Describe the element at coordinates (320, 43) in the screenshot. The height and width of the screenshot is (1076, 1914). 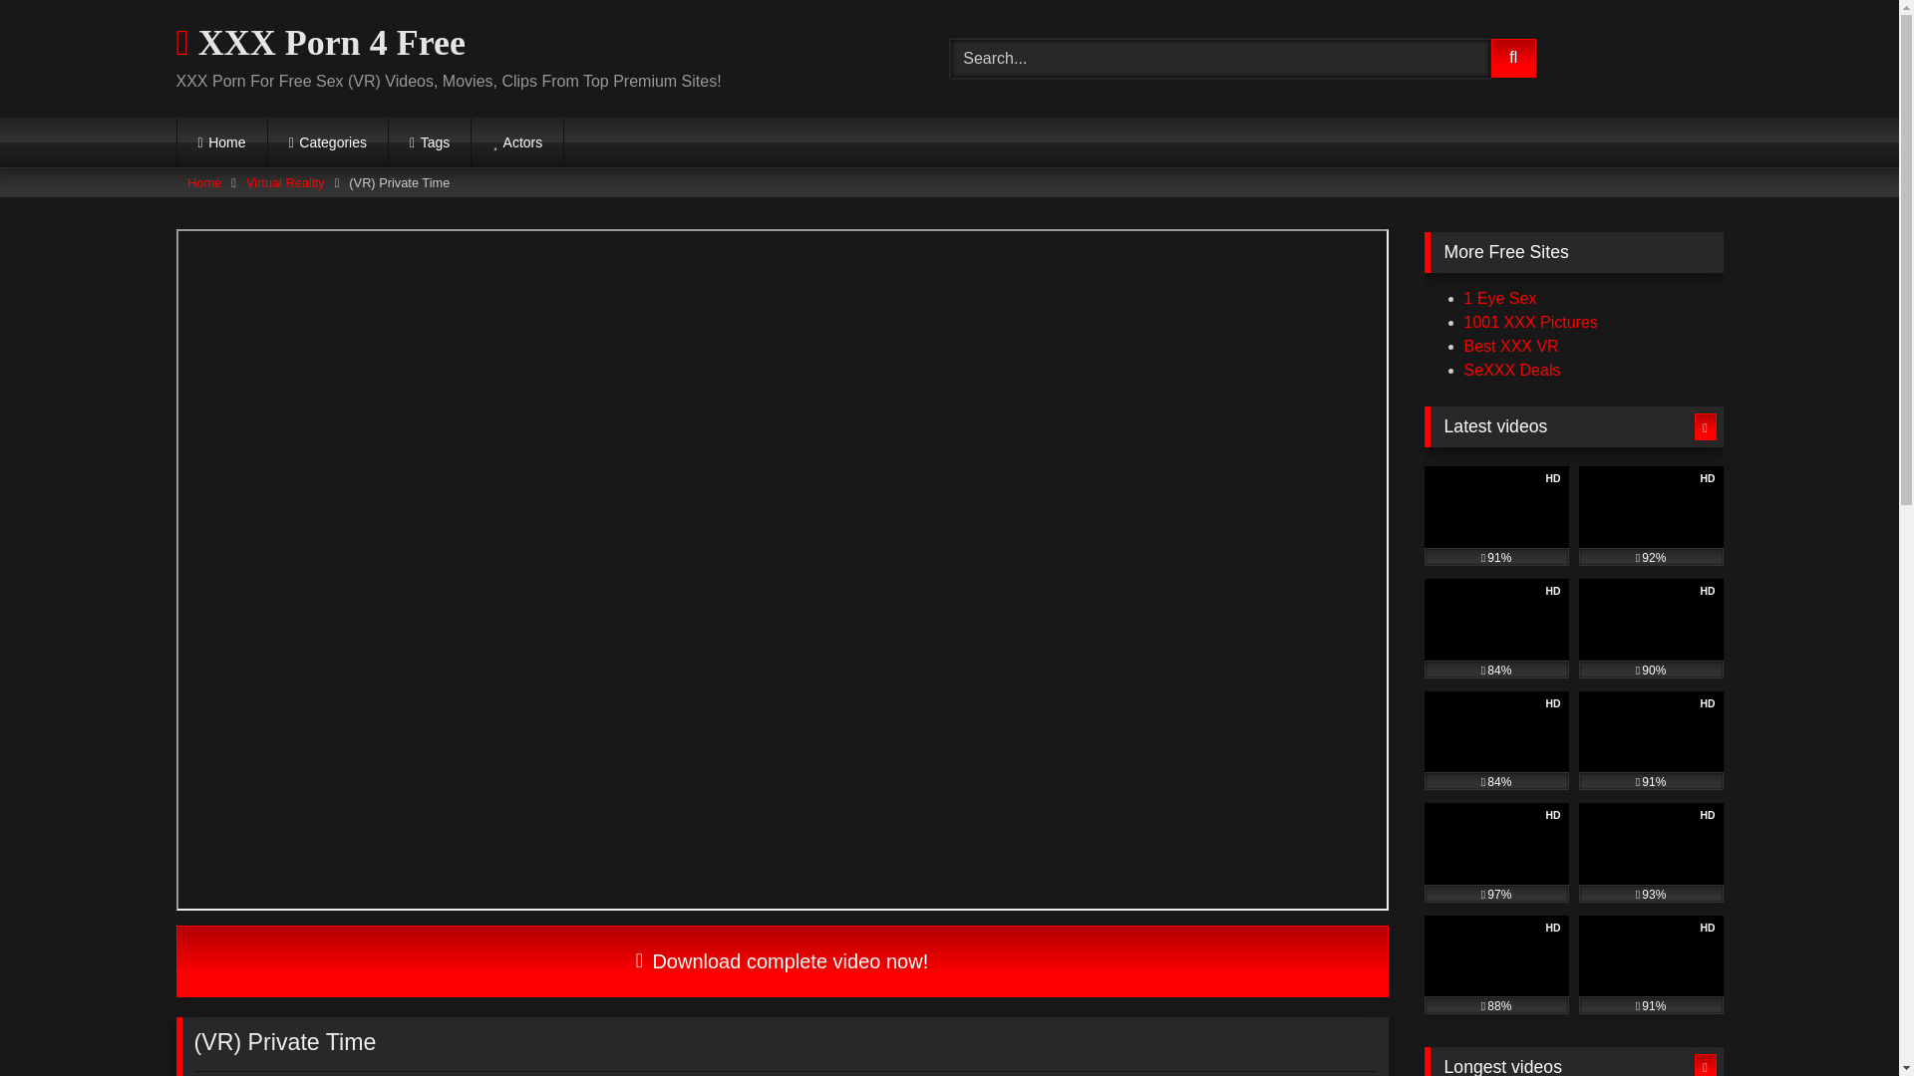
I see `XXX Porn 4 Free` at that location.